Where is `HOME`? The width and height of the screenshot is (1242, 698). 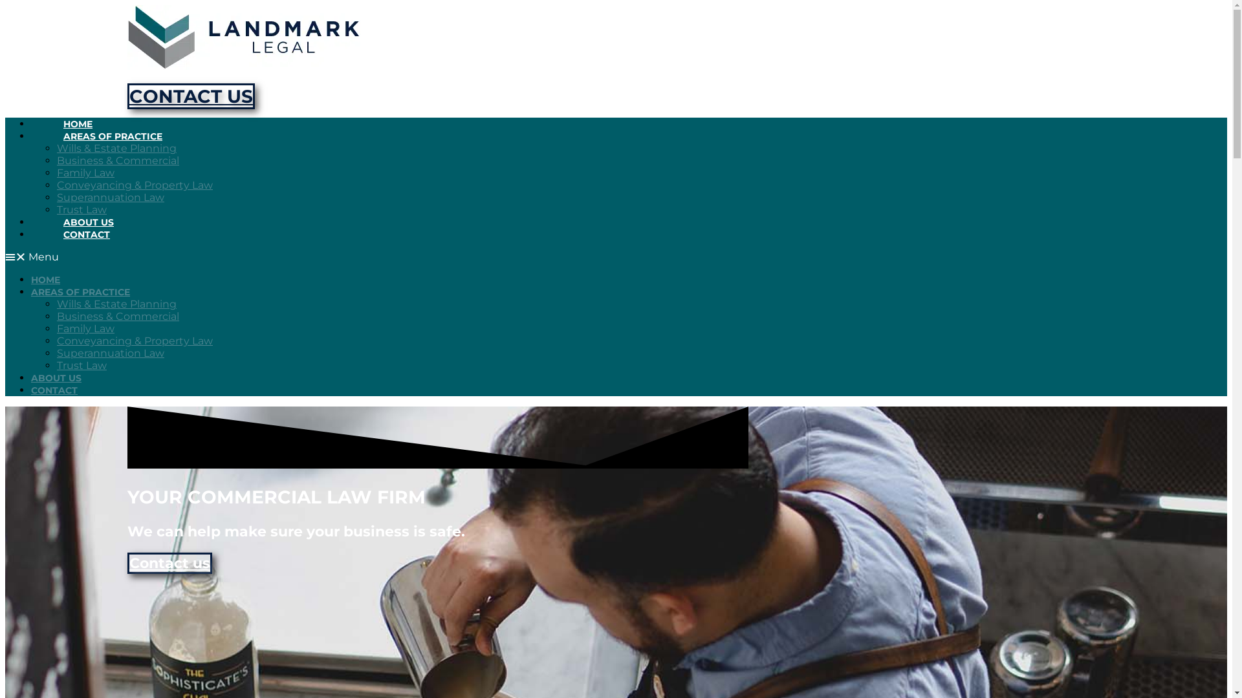 HOME is located at coordinates (45, 280).